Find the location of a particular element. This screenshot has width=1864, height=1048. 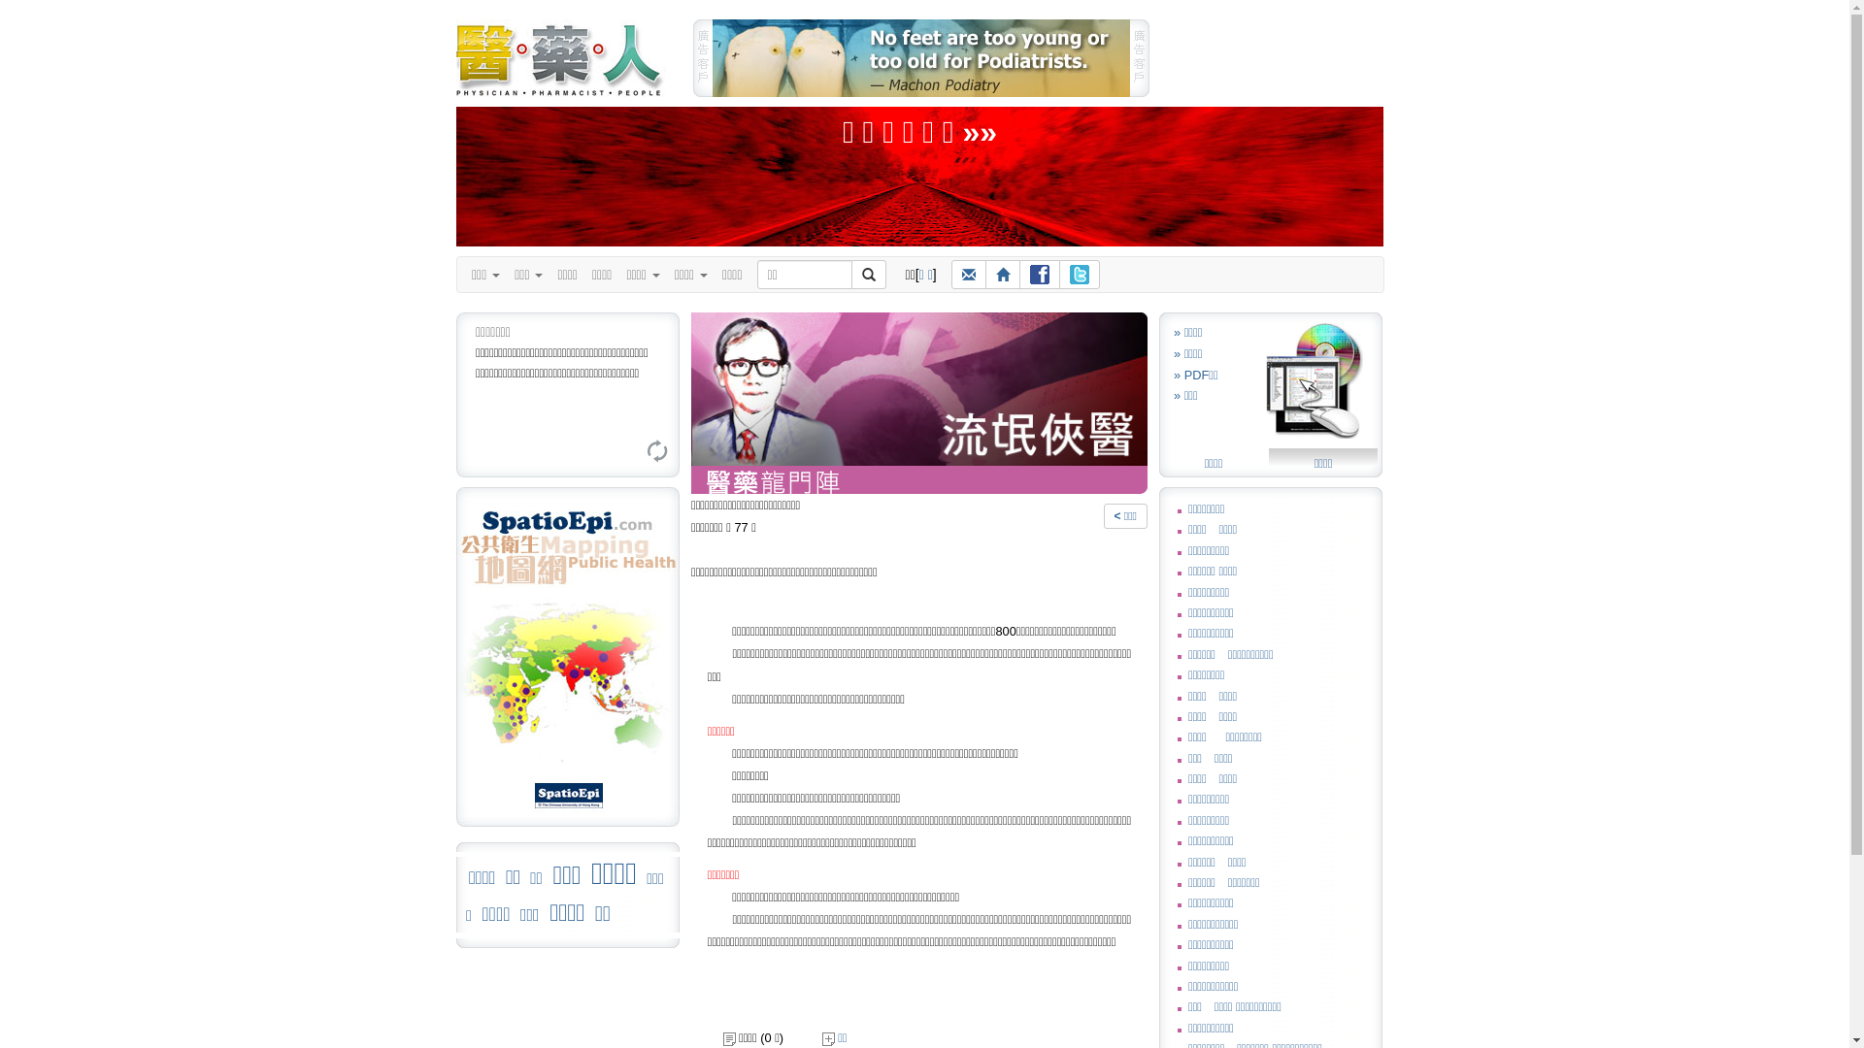

Twitter is located at coordinates (1080, 275).